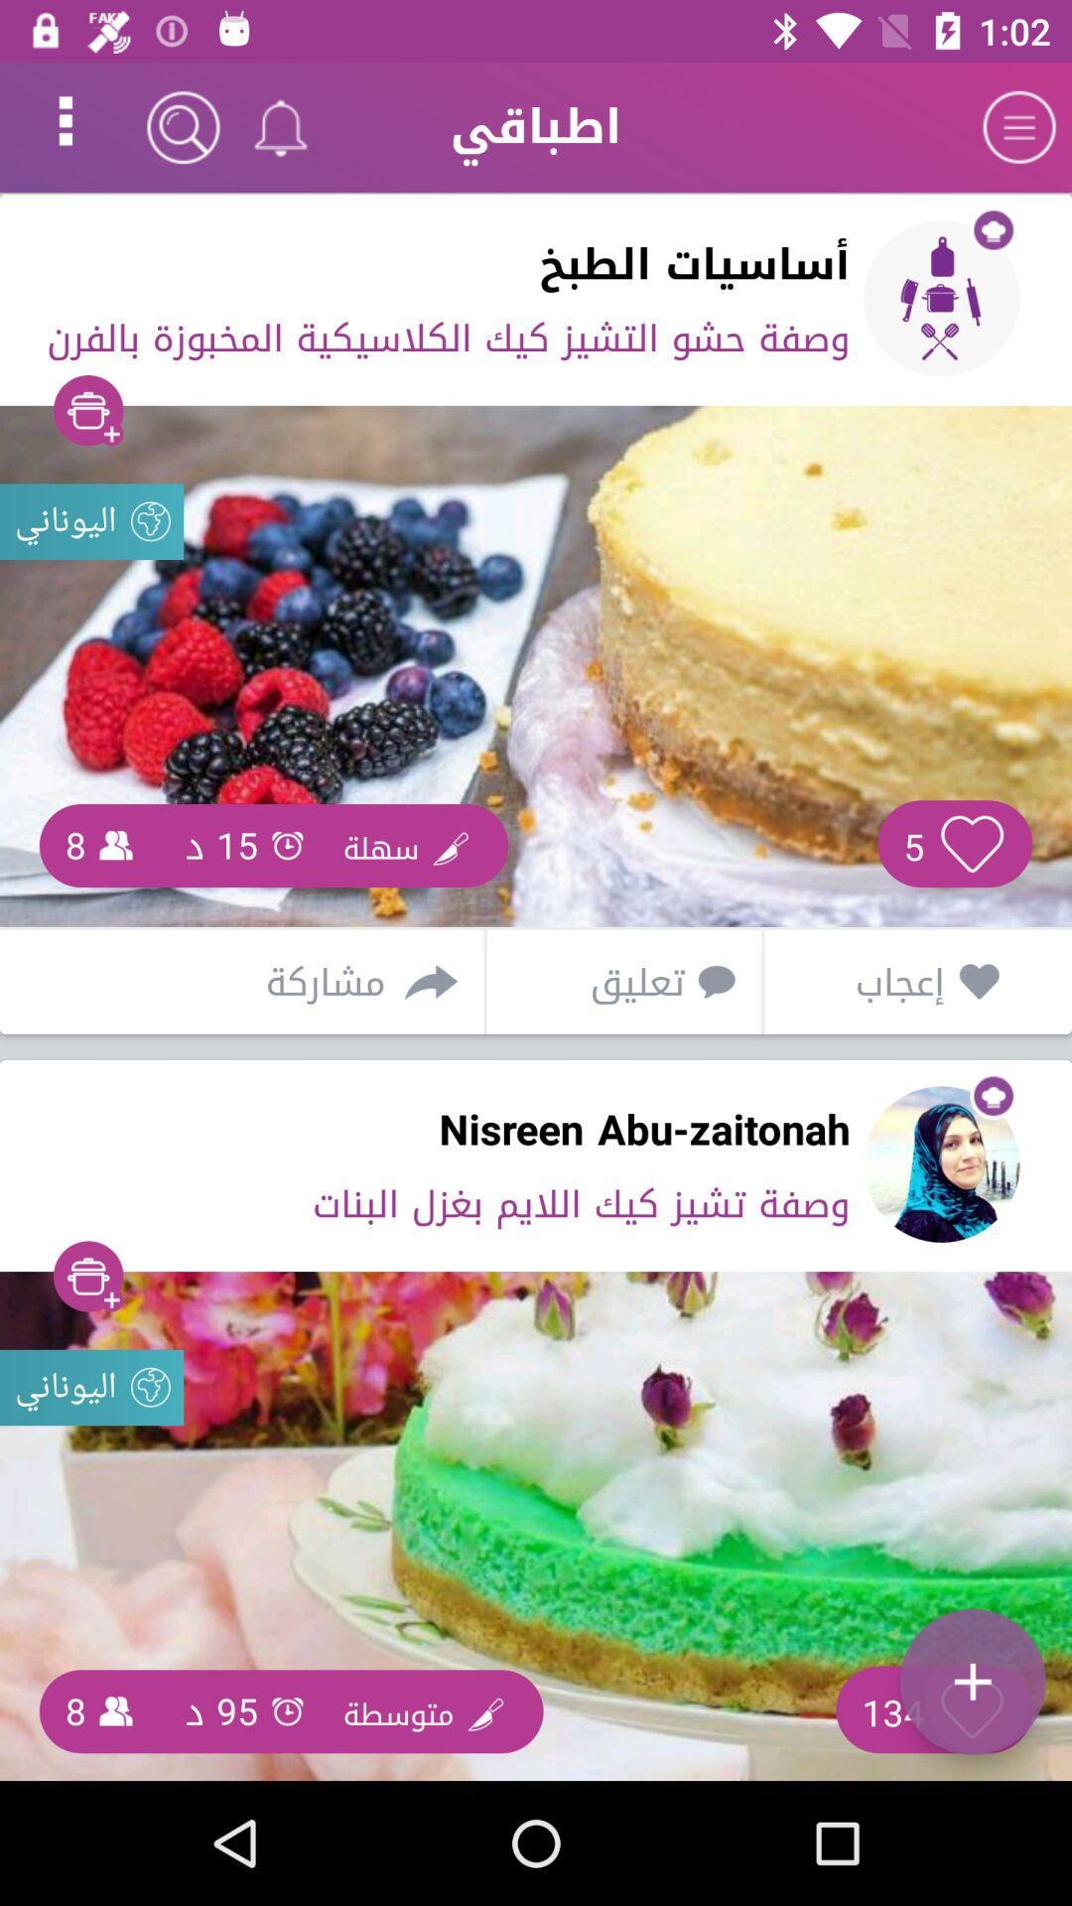  What do you see at coordinates (881, 983) in the screenshot?
I see `click on the text below 5` at bounding box center [881, 983].